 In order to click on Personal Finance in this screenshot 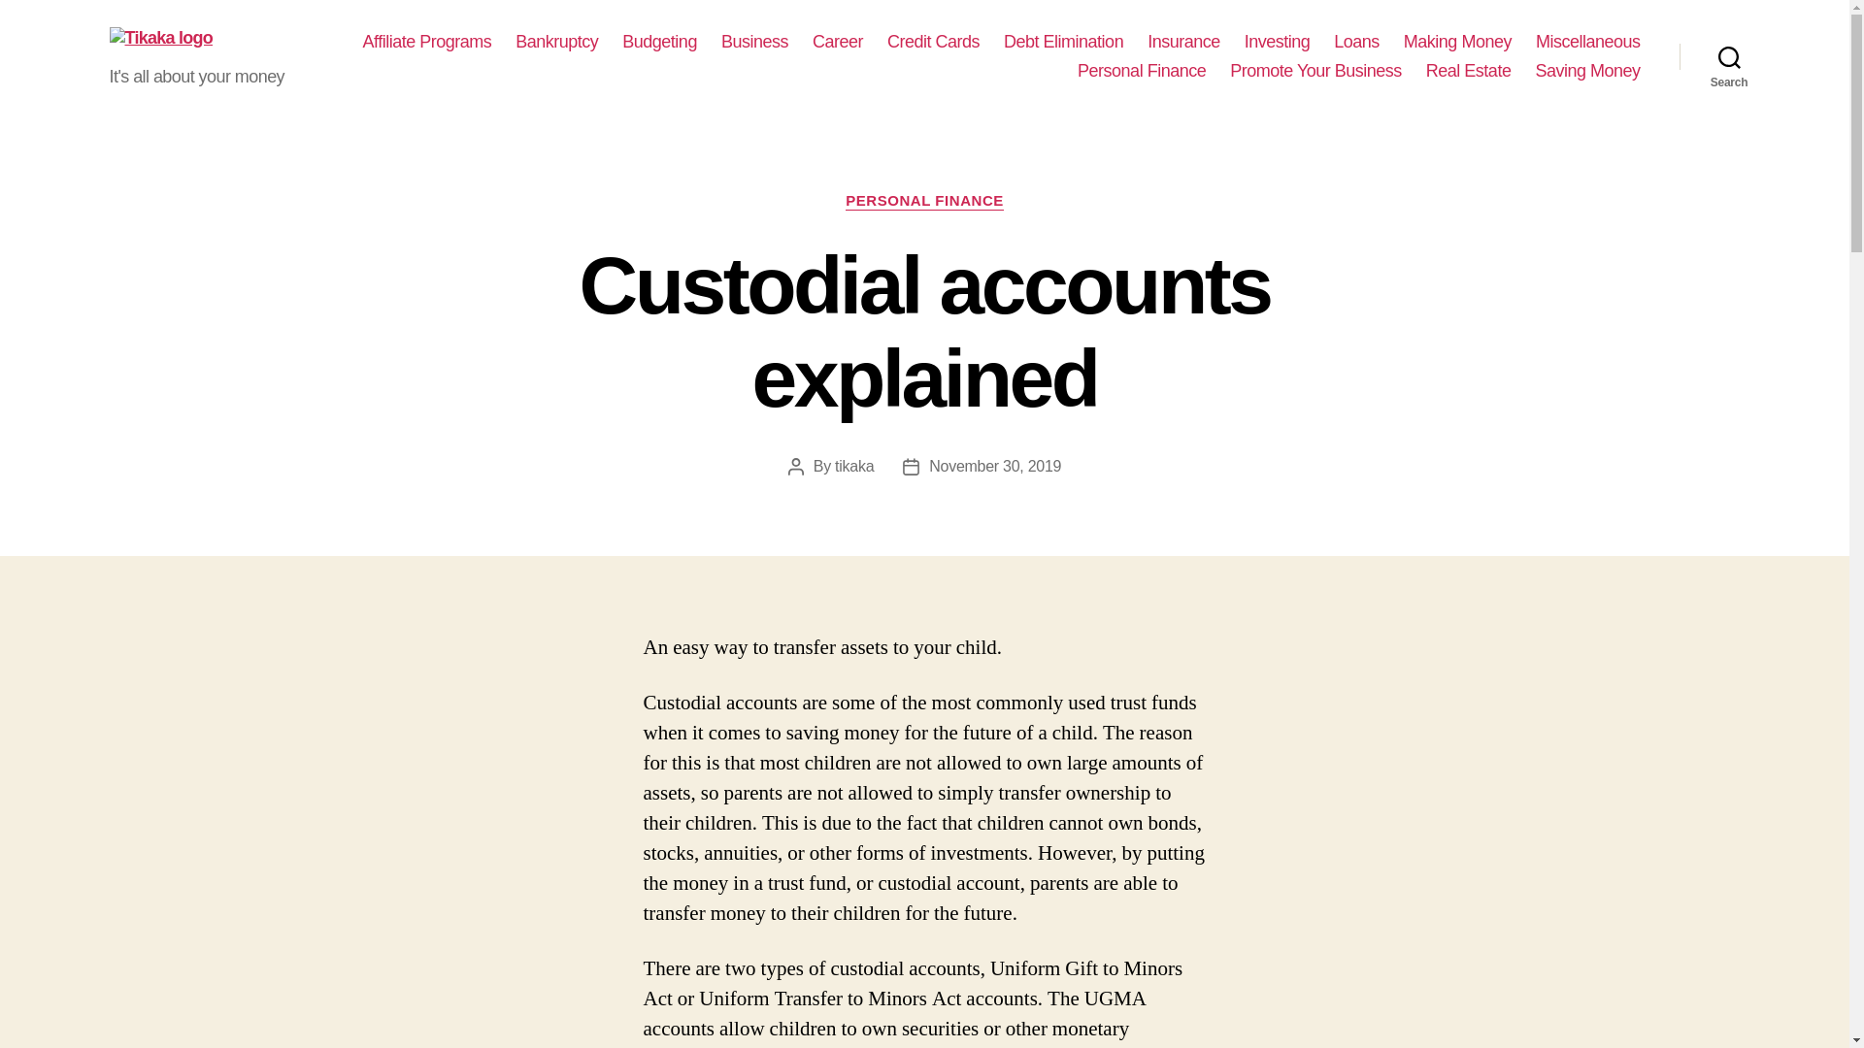, I will do `click(1142, 72)`.